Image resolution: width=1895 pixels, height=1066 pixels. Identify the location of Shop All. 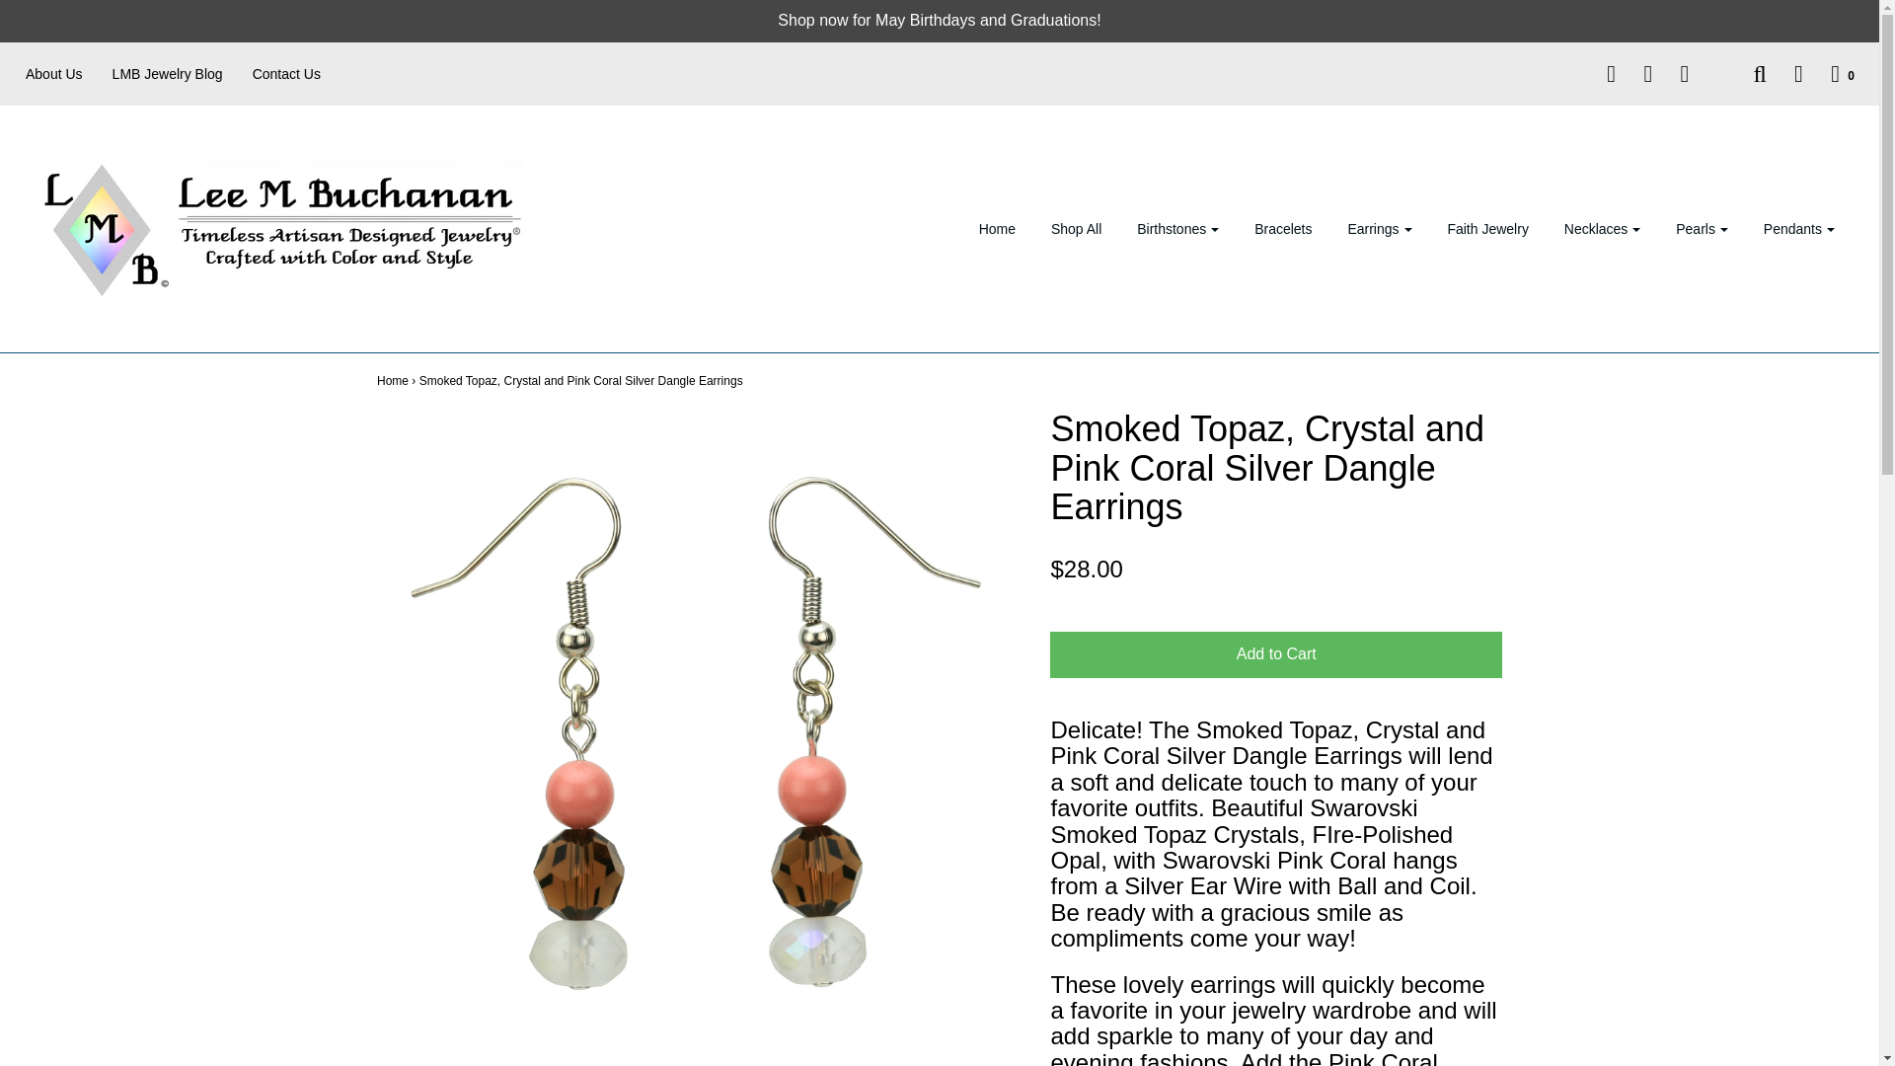
(1076, 229).